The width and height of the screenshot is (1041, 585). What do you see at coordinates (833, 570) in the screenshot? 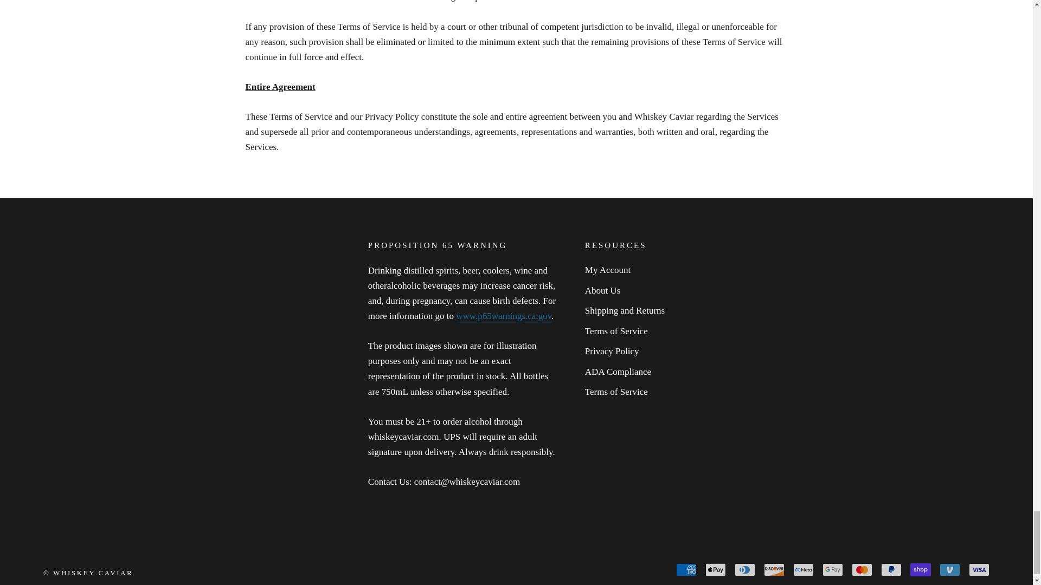
I see `Google Pay` at bounding box center [833, 570].